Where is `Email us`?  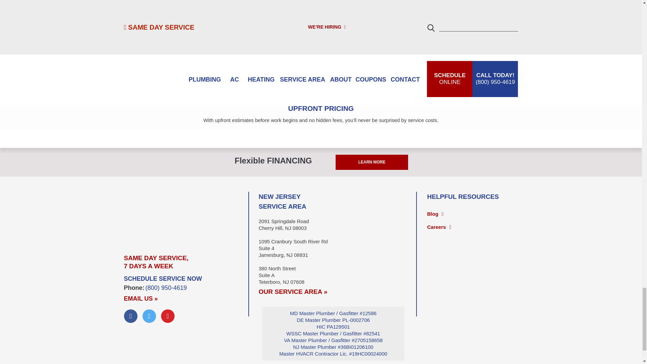 Email us is located at coordinates (141, 299).